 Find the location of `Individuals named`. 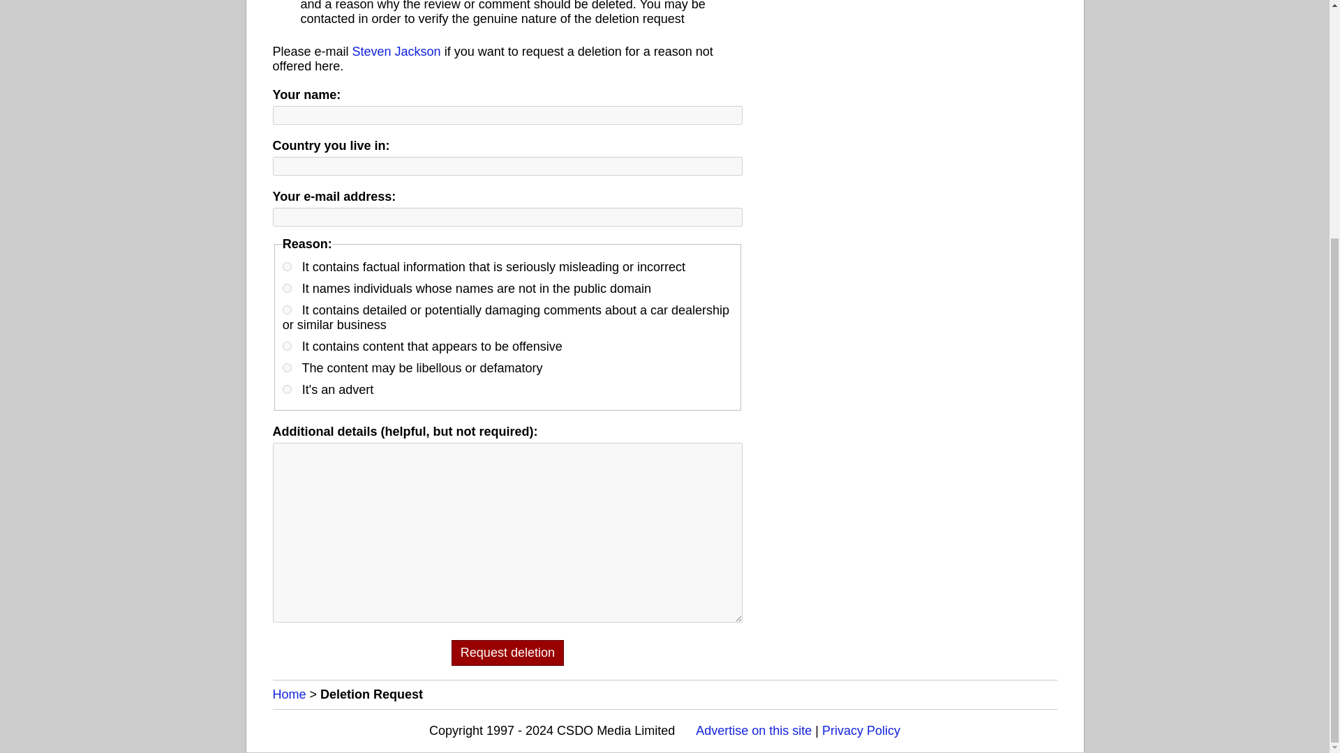

Individuals named is located at coordinates (288, 289).